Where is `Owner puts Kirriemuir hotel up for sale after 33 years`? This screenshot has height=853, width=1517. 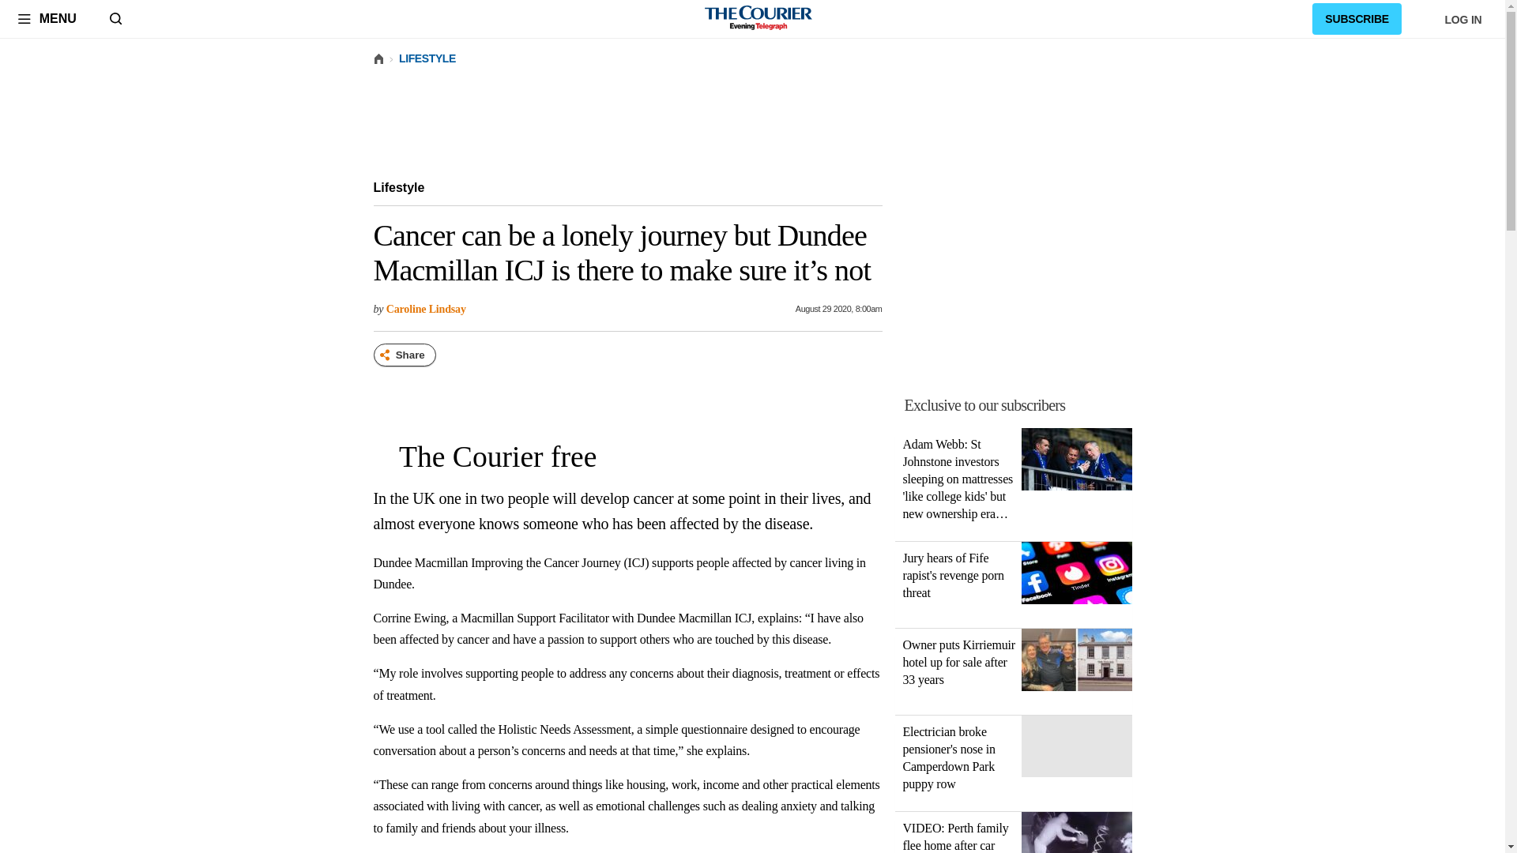 Owner puts Kirriemuir hotel up for sale after 33 years is located at coordinates (958, 662).